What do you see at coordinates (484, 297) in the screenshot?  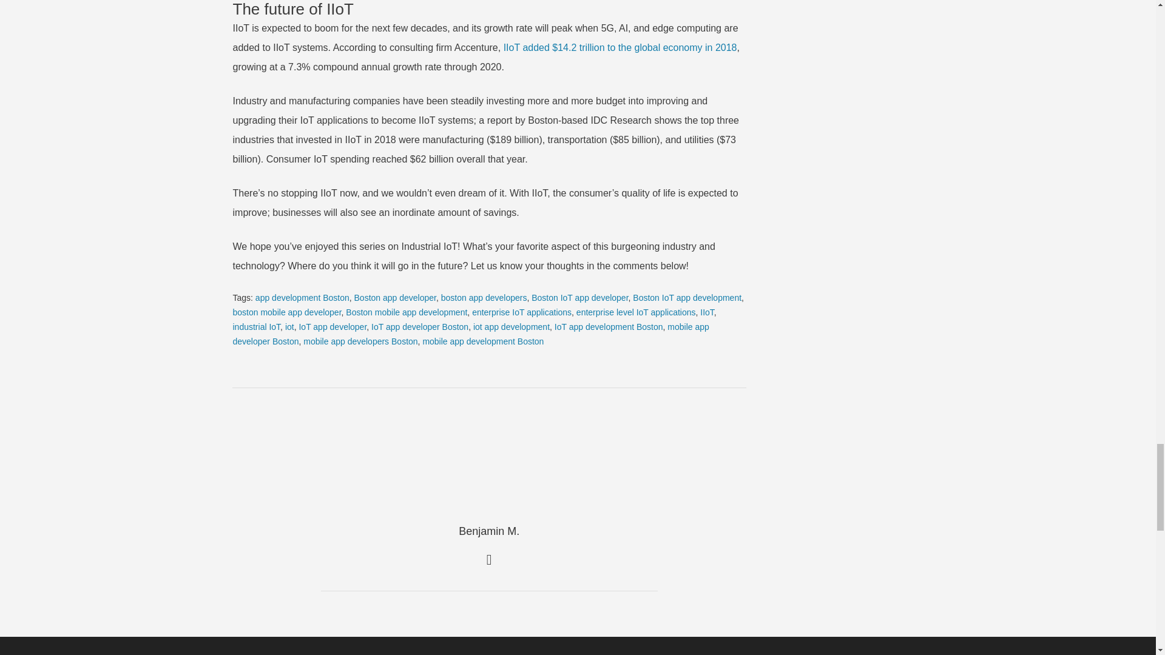 I see `boston app developers` at bounding box center [484, 297].